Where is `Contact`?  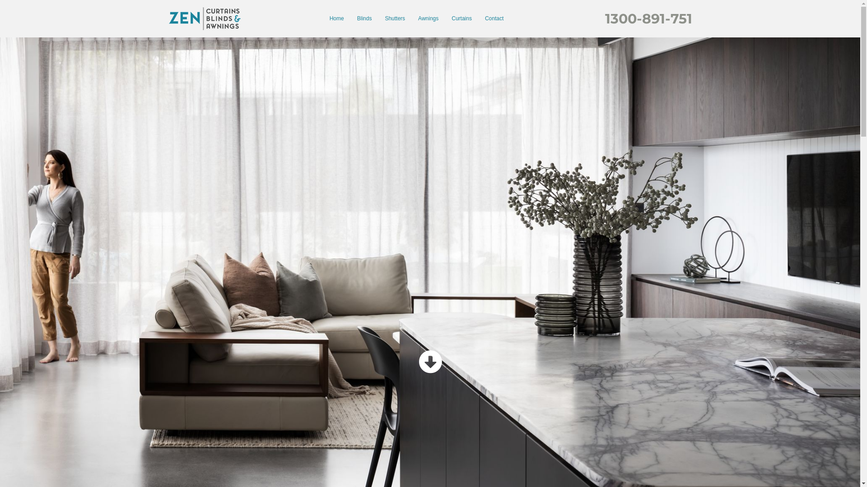 Contact is located at coordinates (494, 19).